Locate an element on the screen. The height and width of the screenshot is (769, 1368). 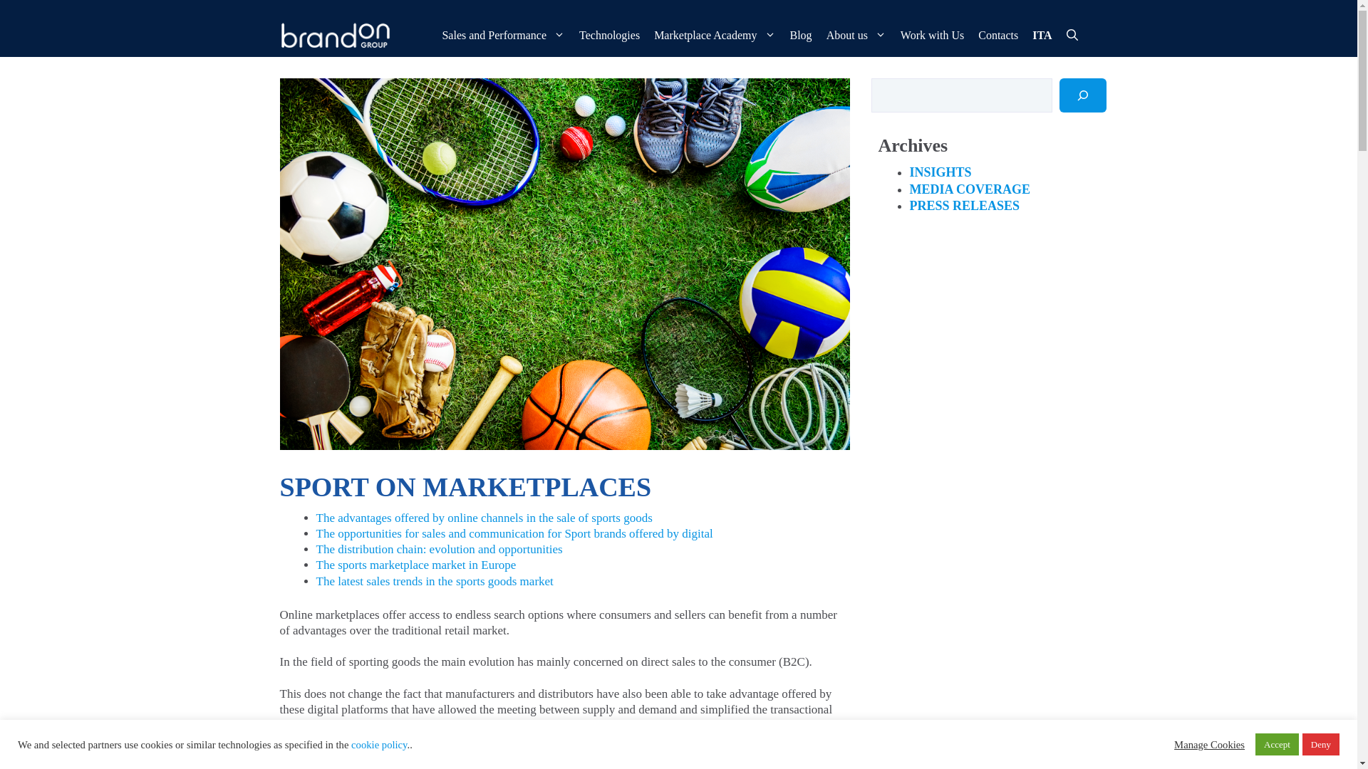
About us is located at coordinates (856, 36).